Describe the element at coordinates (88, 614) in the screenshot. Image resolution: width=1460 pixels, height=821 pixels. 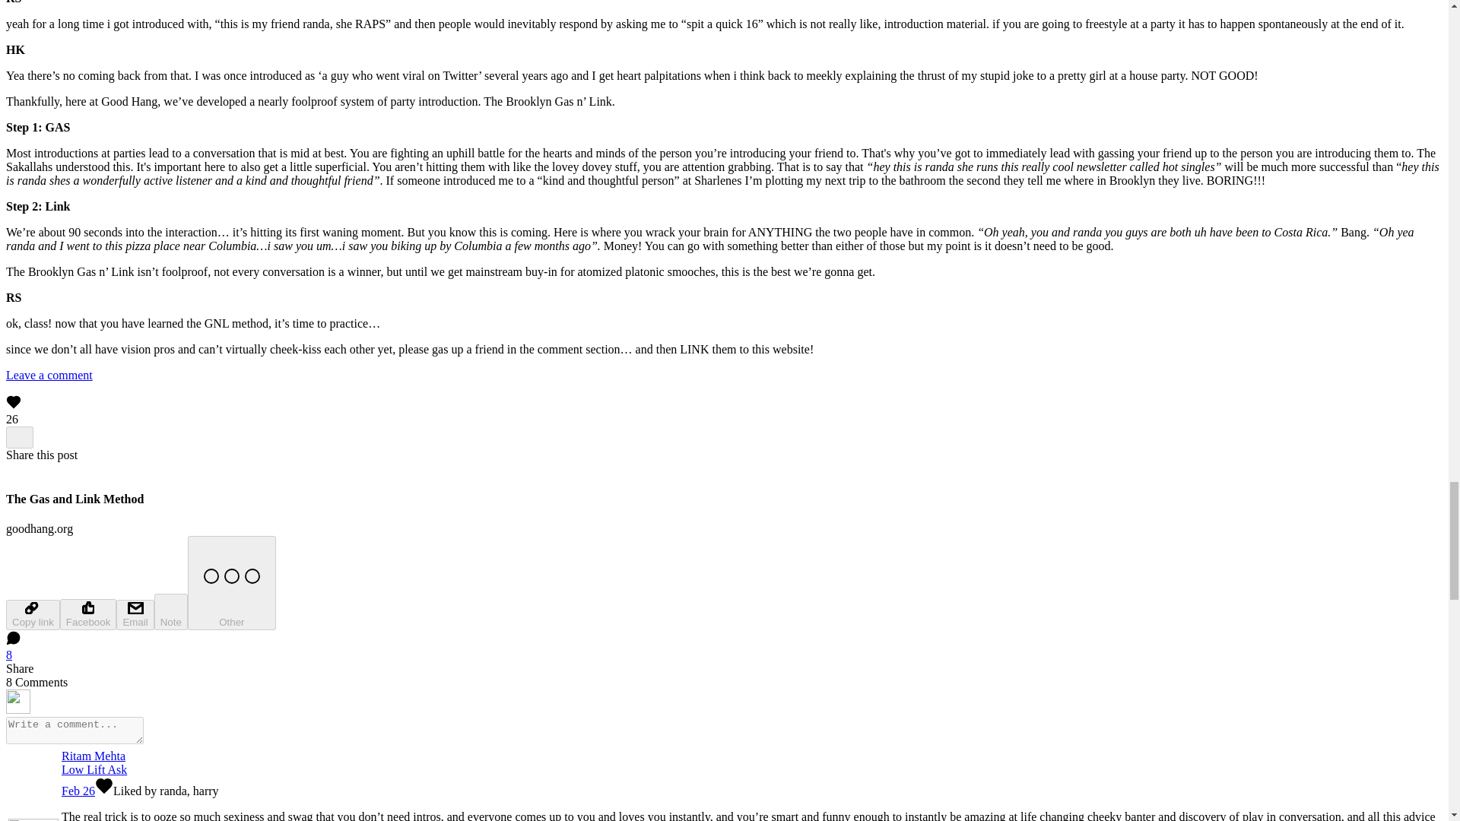
I see `Facebook` at that location.